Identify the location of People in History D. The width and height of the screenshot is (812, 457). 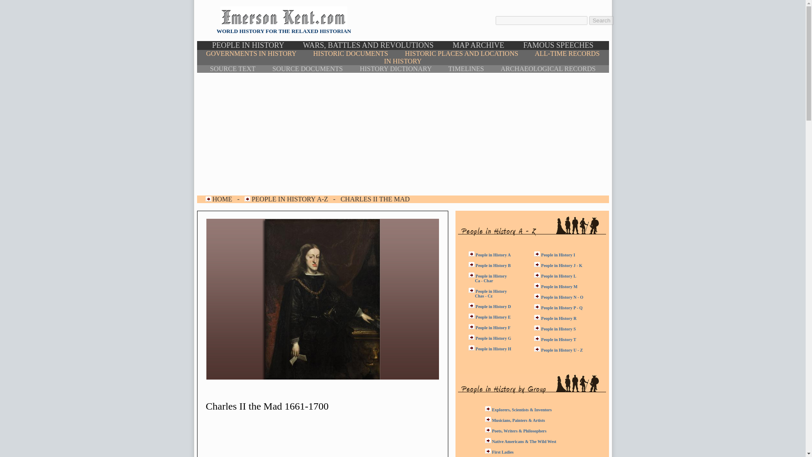
(494, 306).